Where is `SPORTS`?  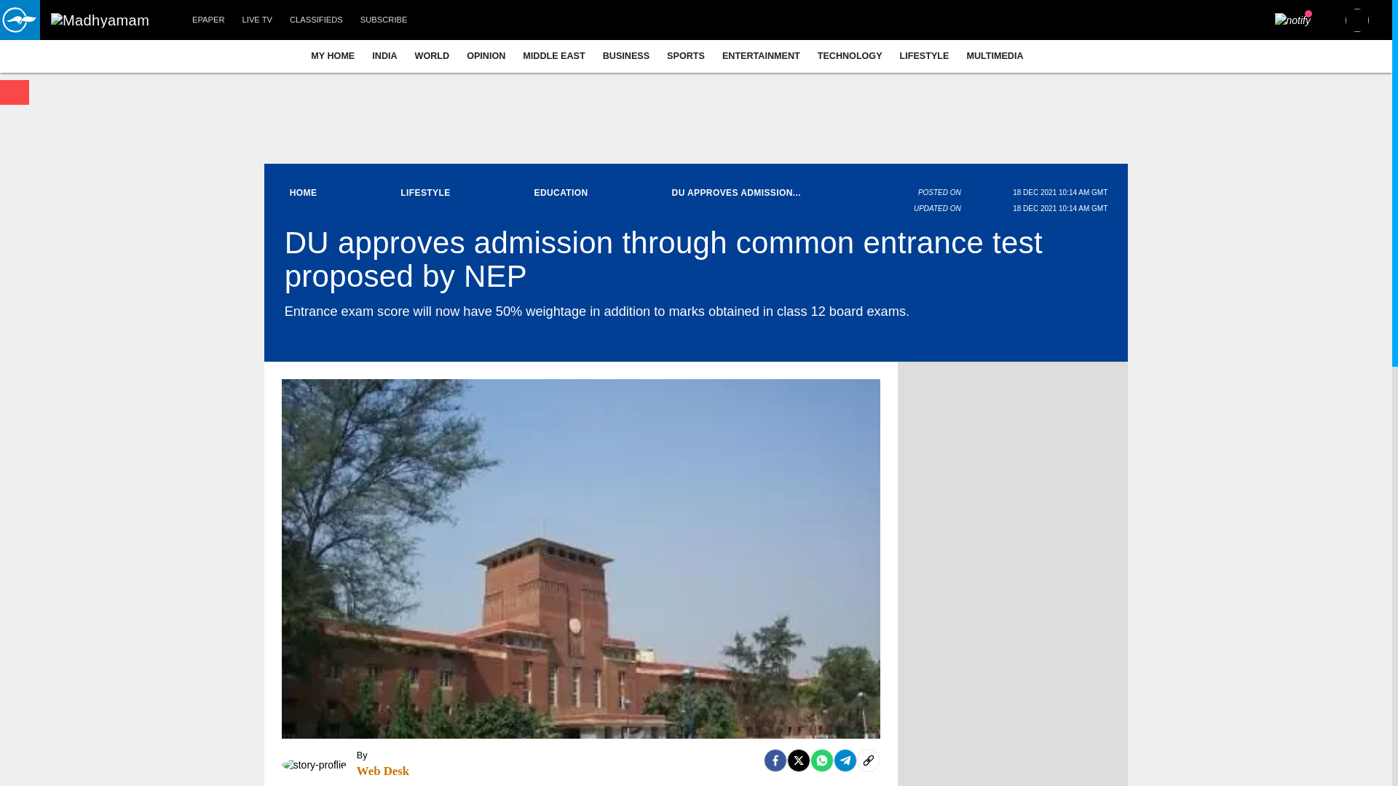 SPORTS is located at coordinates (686, 55).